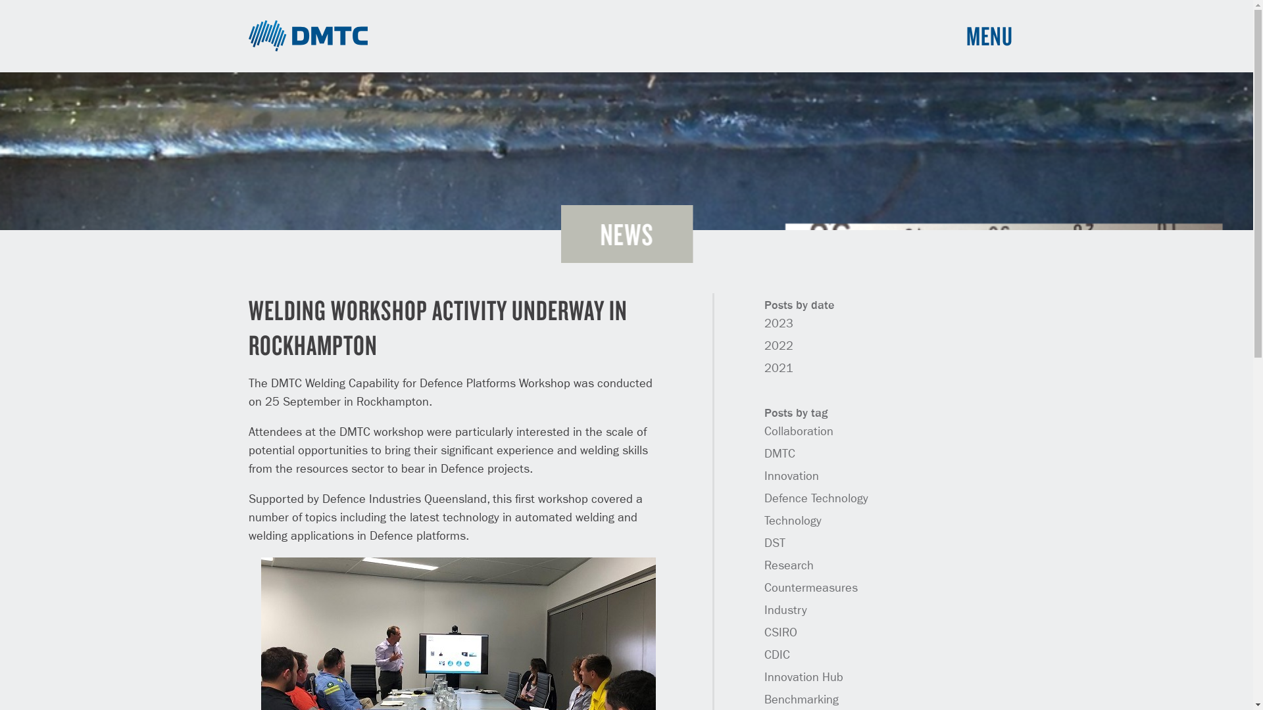 This screenshot has height=710, width=1263. Describe the element at coordinates (785, 611) in the screenshot. I see `Industry` at that location.